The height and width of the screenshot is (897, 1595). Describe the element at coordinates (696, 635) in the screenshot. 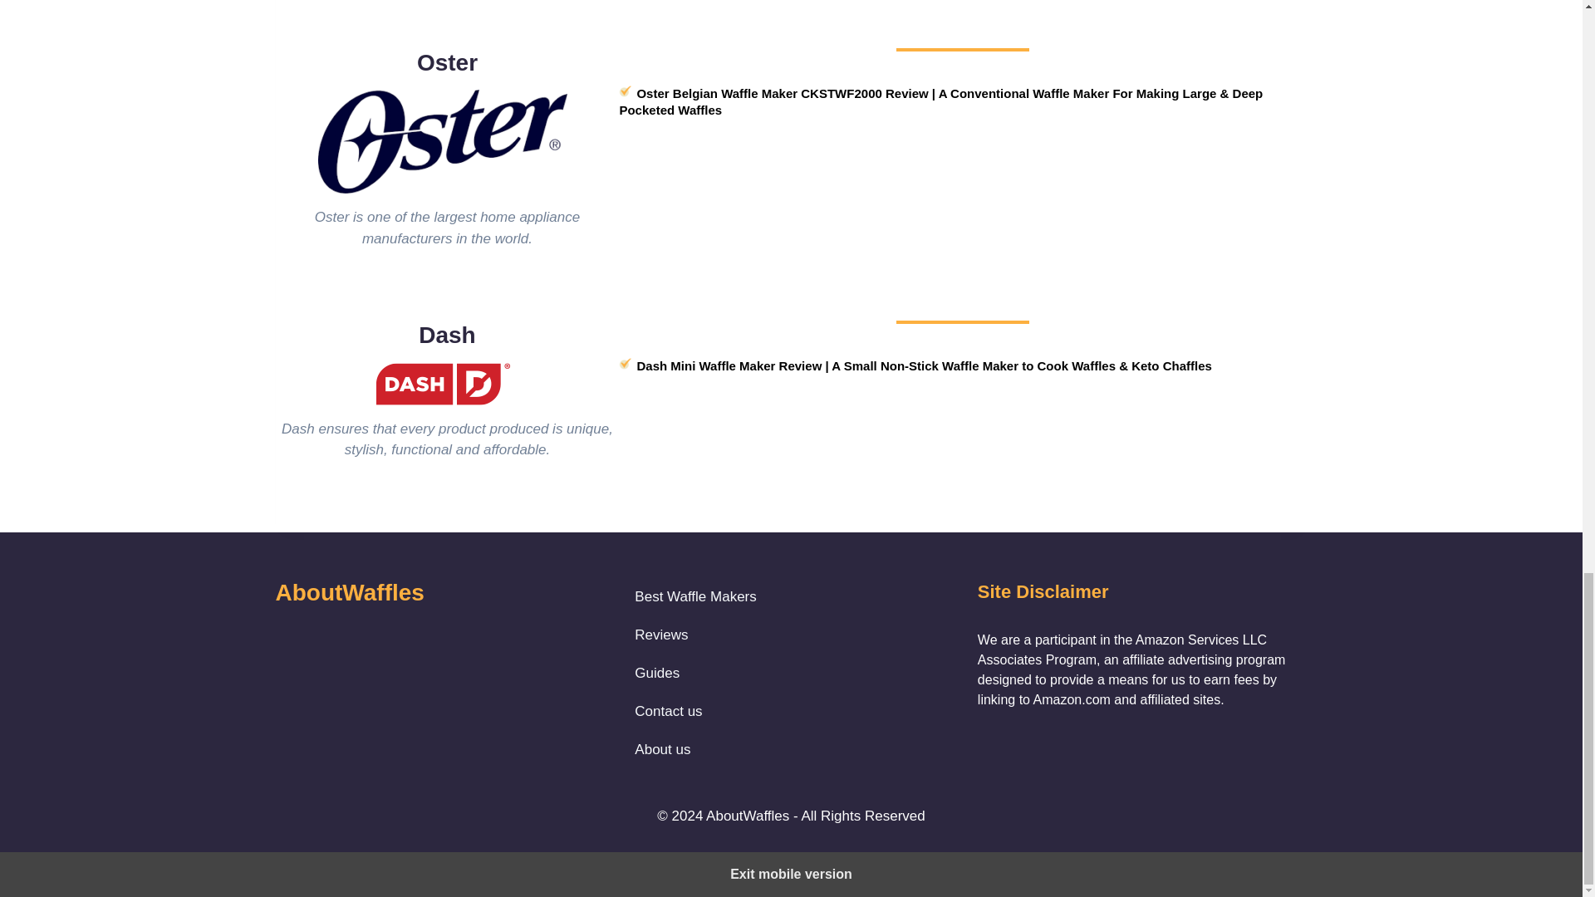

I see `Reviews` at that location.